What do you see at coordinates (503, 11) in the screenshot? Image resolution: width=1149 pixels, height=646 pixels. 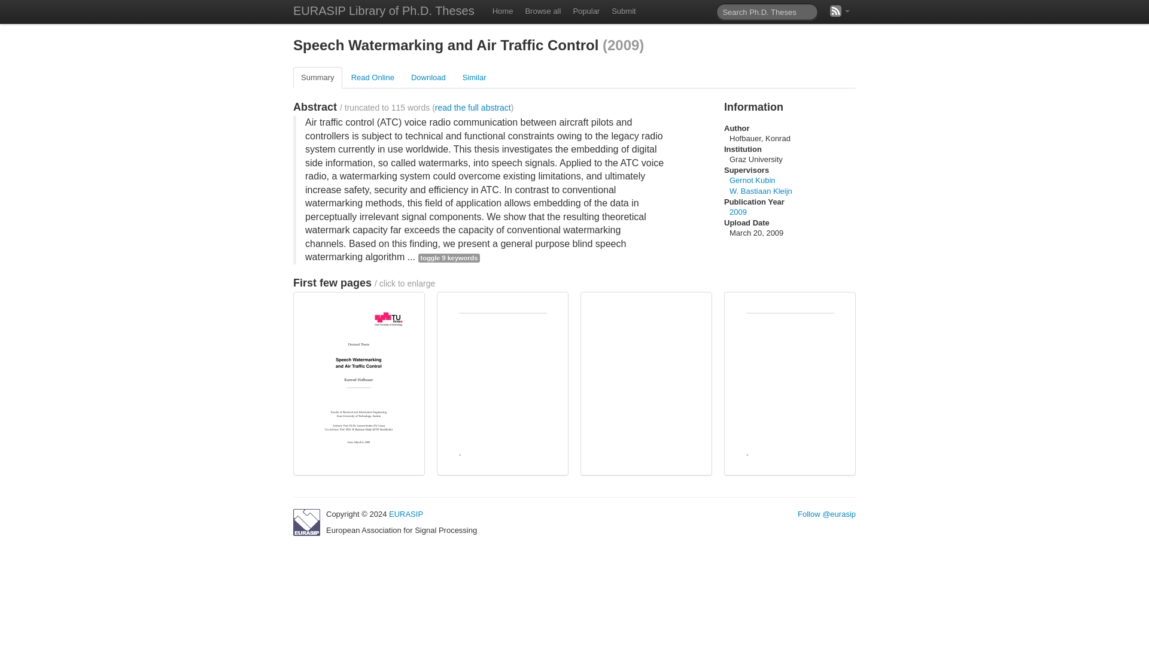 I see `Home` at bounding box center [503, 11].